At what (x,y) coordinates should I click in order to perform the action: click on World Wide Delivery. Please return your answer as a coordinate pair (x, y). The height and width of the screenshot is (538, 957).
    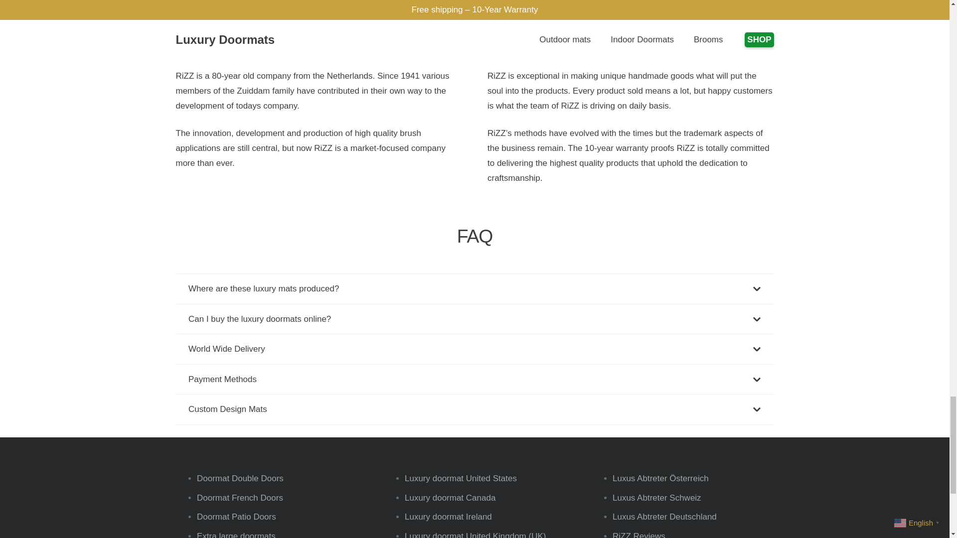
    Looking at the image, I should click on (474, 349).